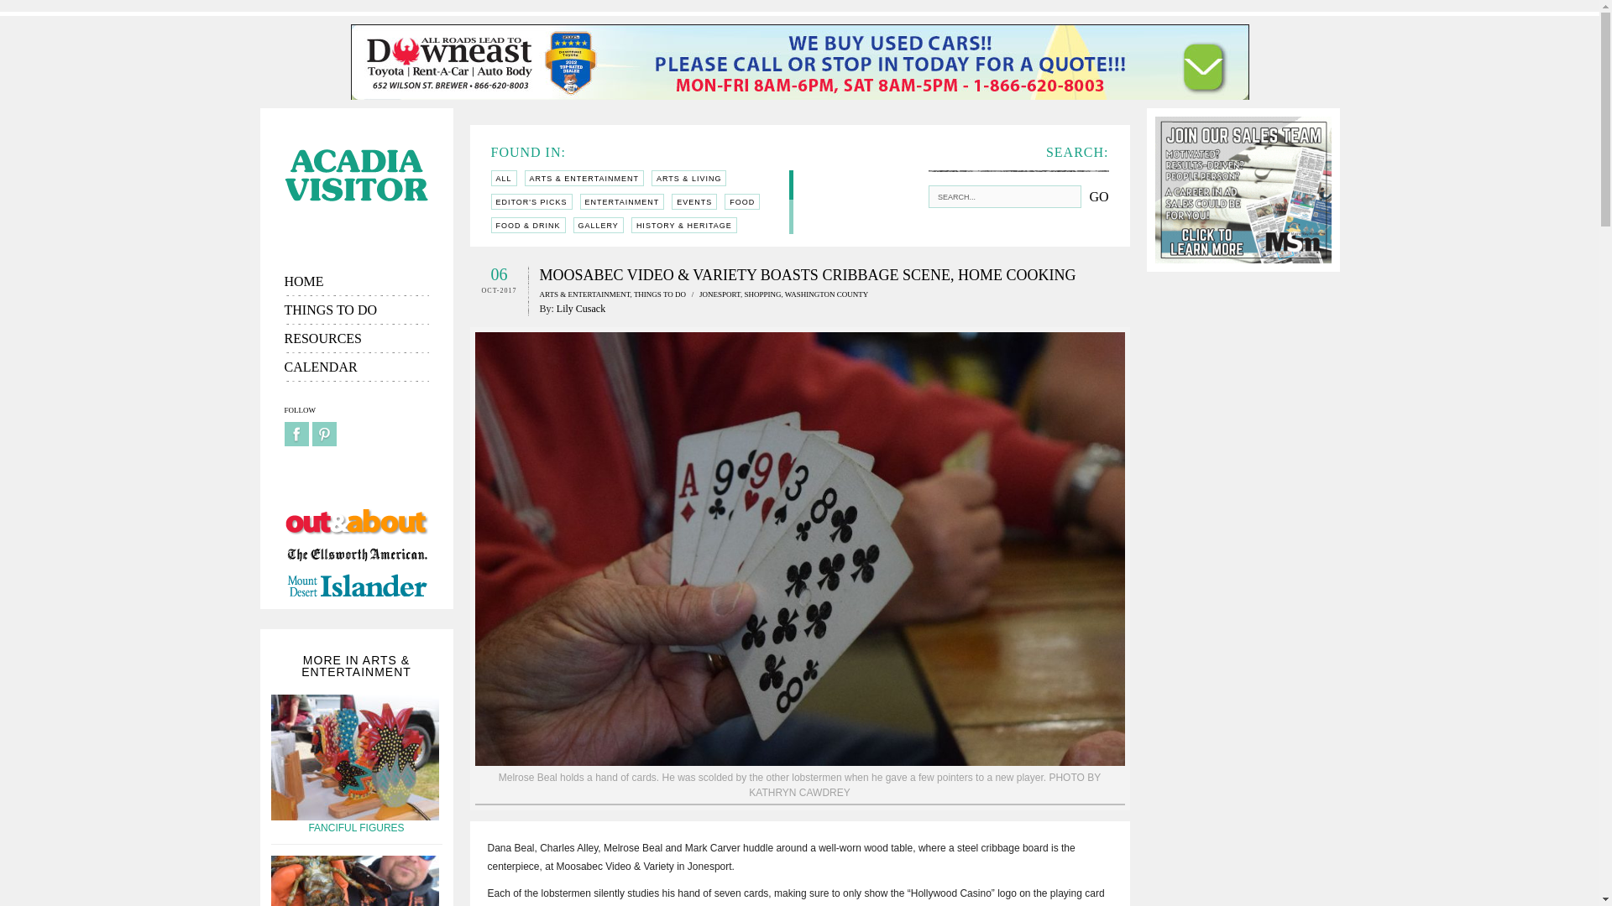  Describe the element at coordinates (356, 827) in the screenshot. I see `FANCIFUL FIGURES` at that location.